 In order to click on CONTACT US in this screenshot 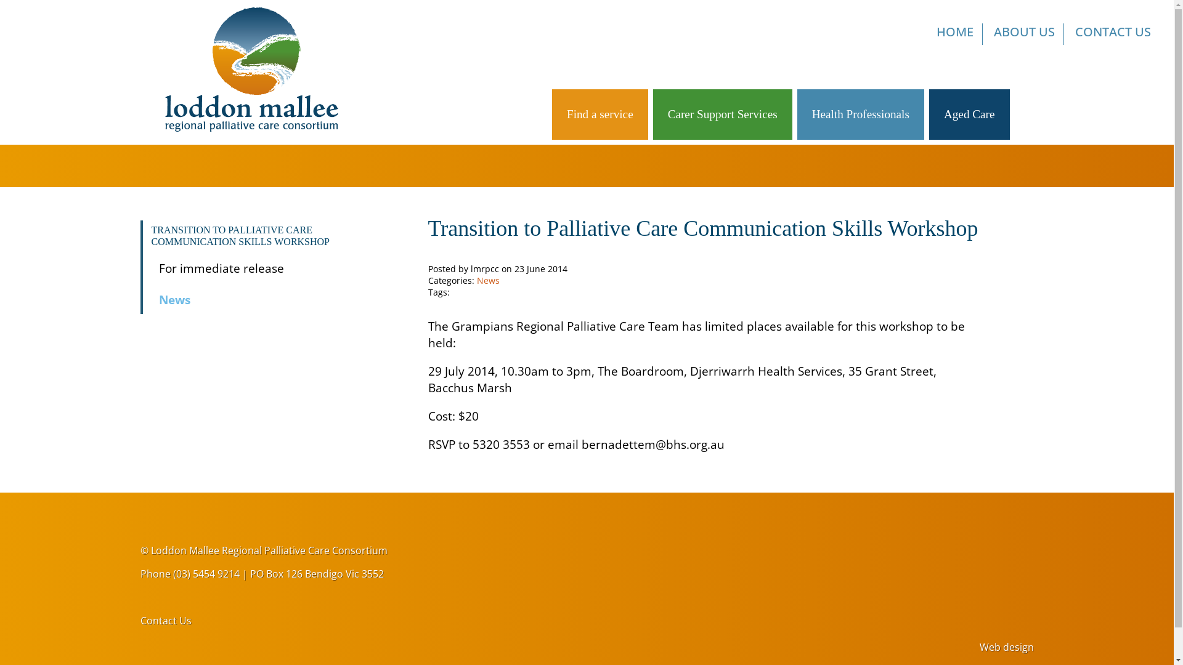, I will do `click(1113, 34)`.